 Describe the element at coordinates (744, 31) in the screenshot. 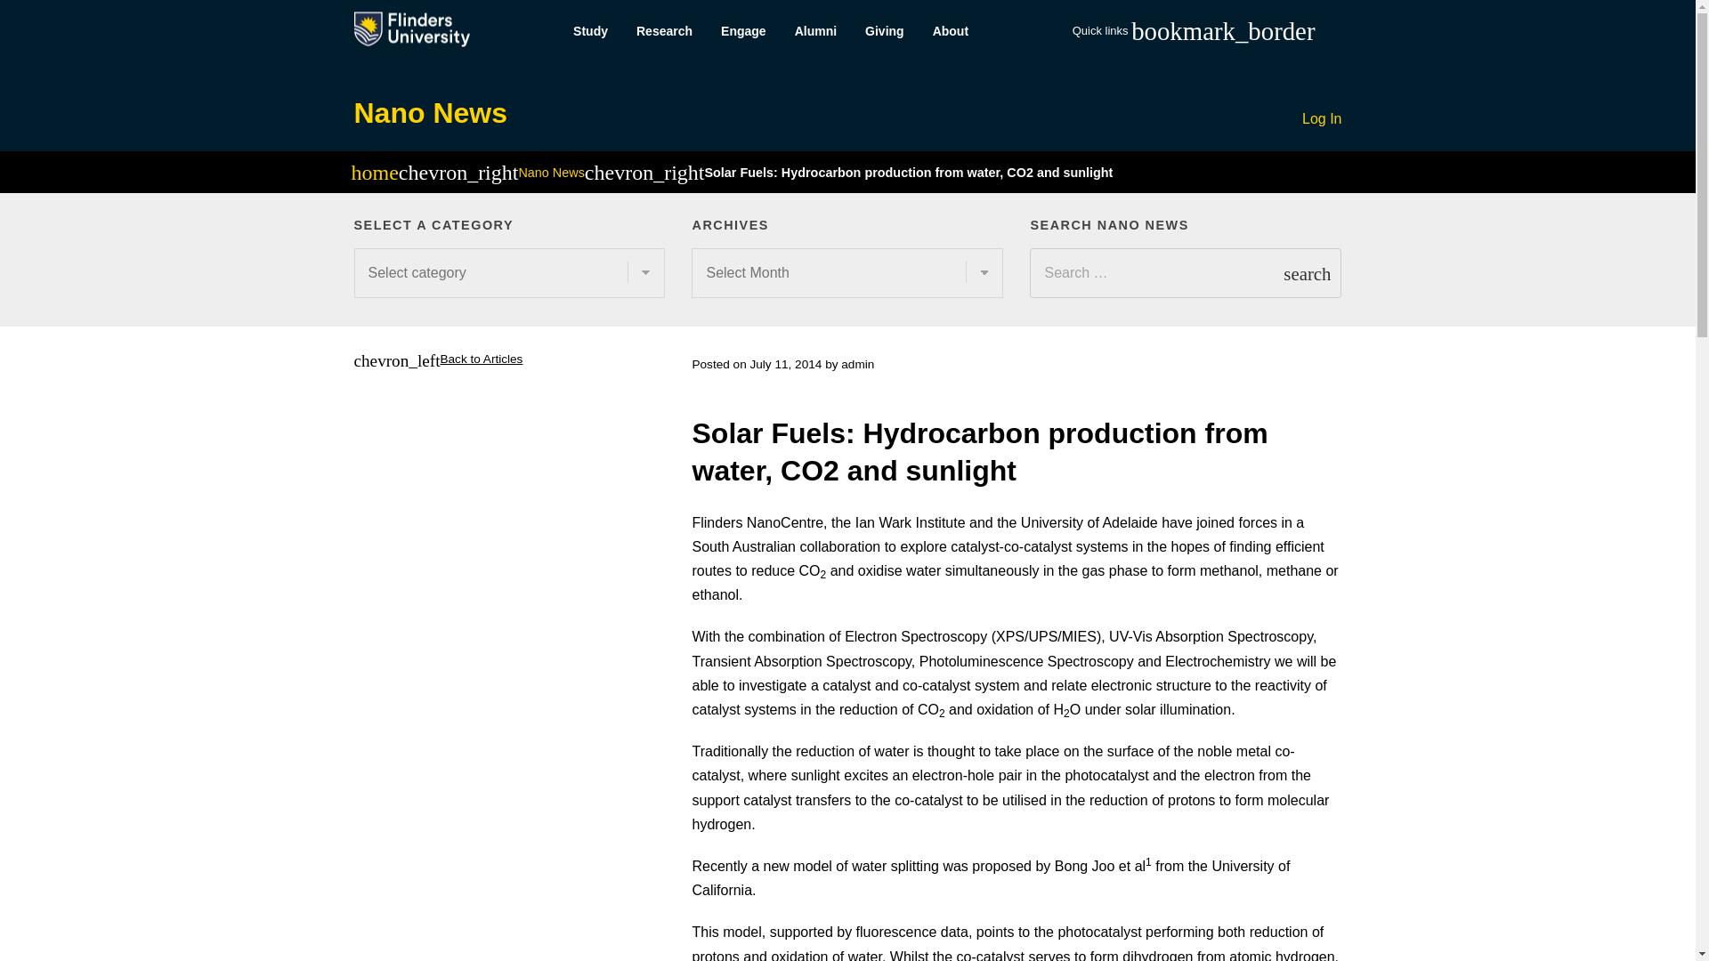

I see `Engage` at that location.